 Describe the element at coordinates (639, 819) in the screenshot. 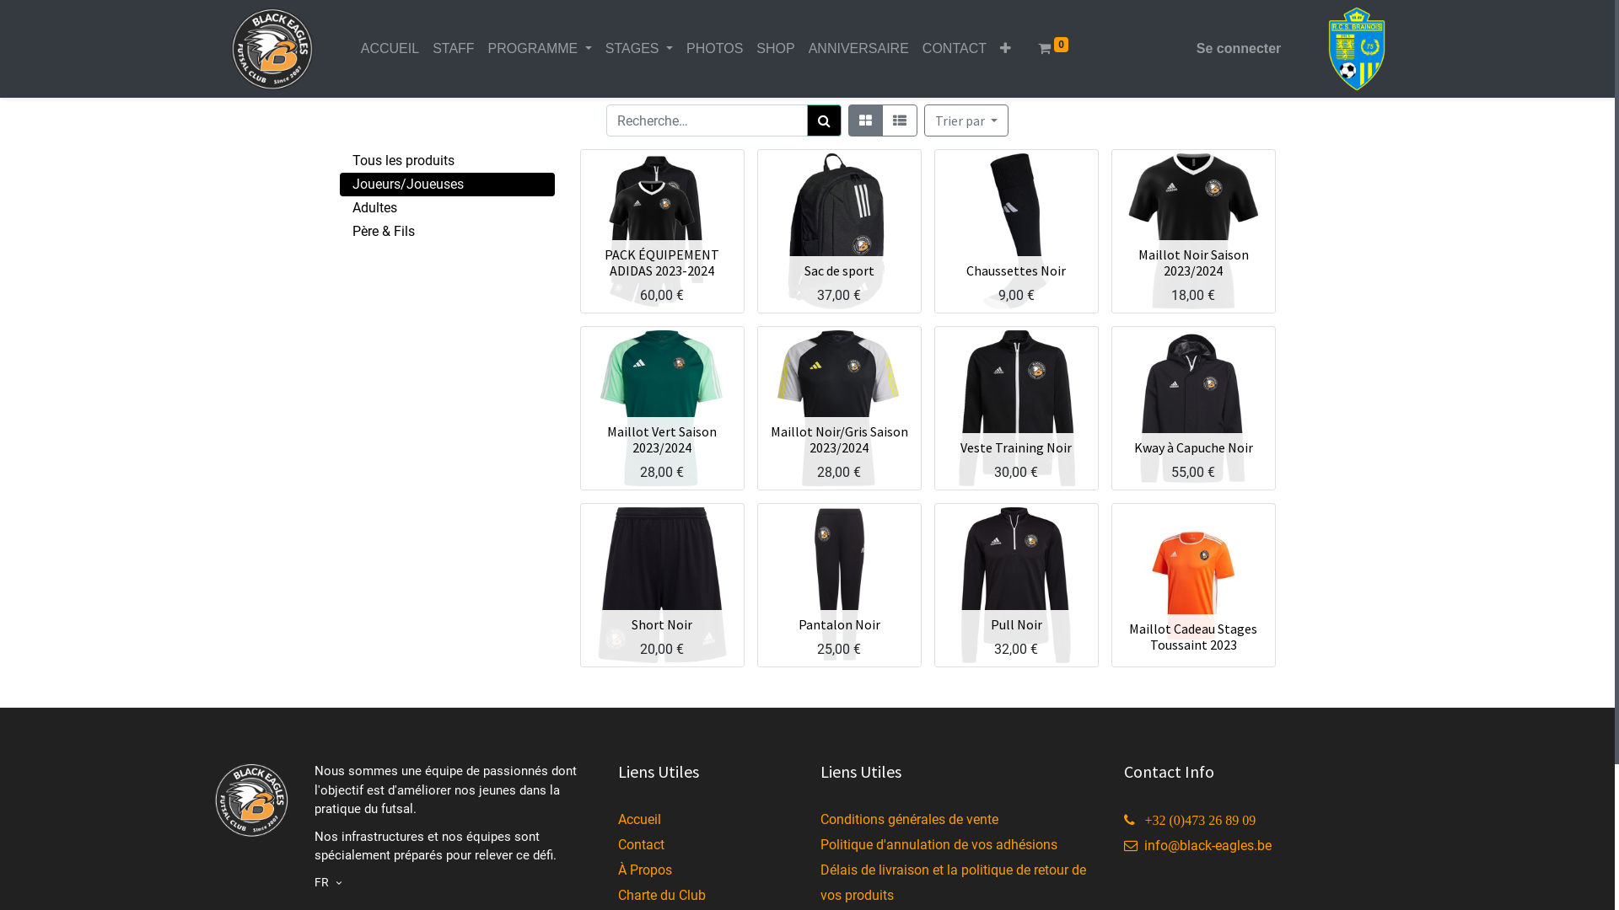

I see `Accueil` at that location.